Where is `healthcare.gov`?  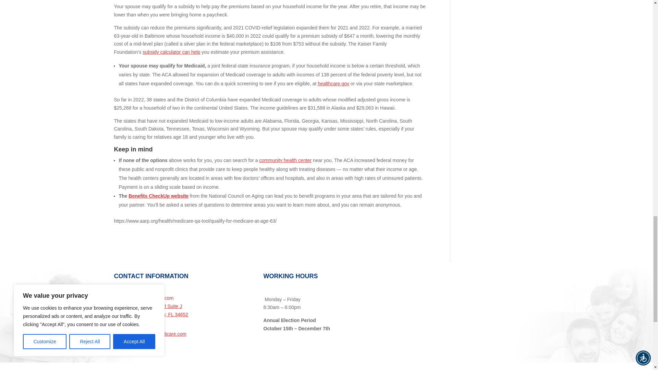 healthcare.gov is located at coordinates (333, 84).